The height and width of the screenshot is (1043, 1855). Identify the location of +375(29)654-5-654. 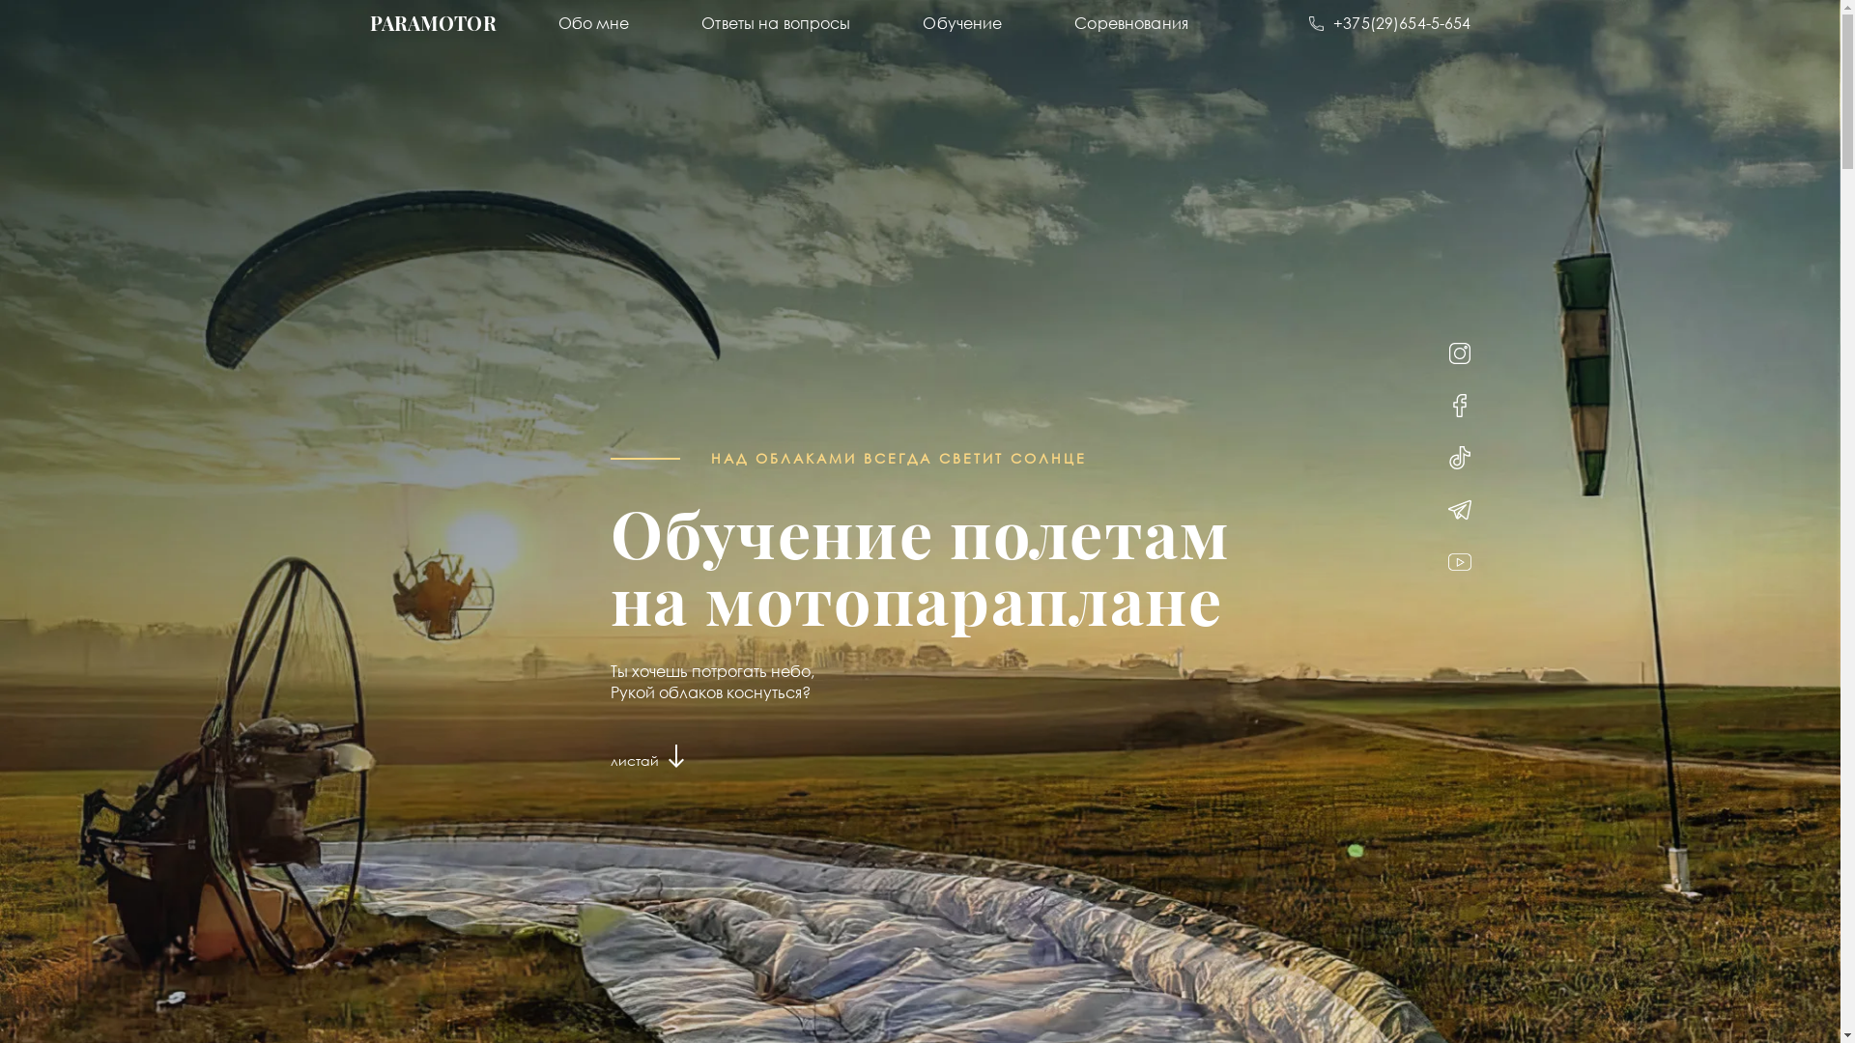
(1389, 23).